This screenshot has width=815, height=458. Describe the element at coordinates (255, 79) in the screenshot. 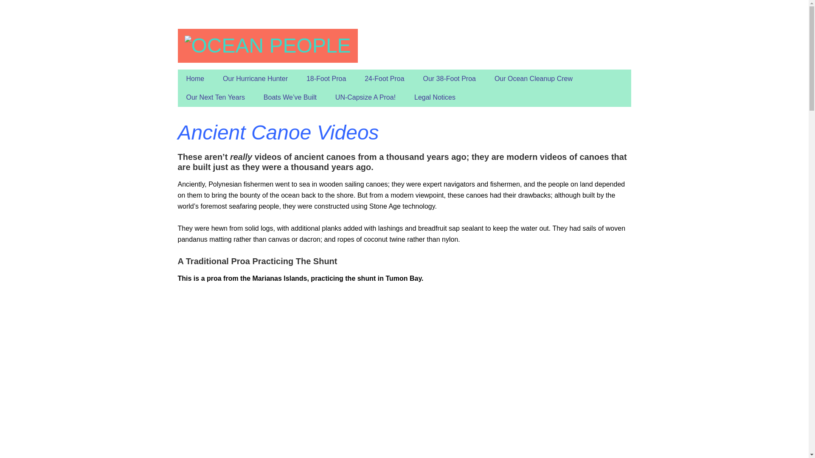

I see `Our Hurricane Hunter` at that location.